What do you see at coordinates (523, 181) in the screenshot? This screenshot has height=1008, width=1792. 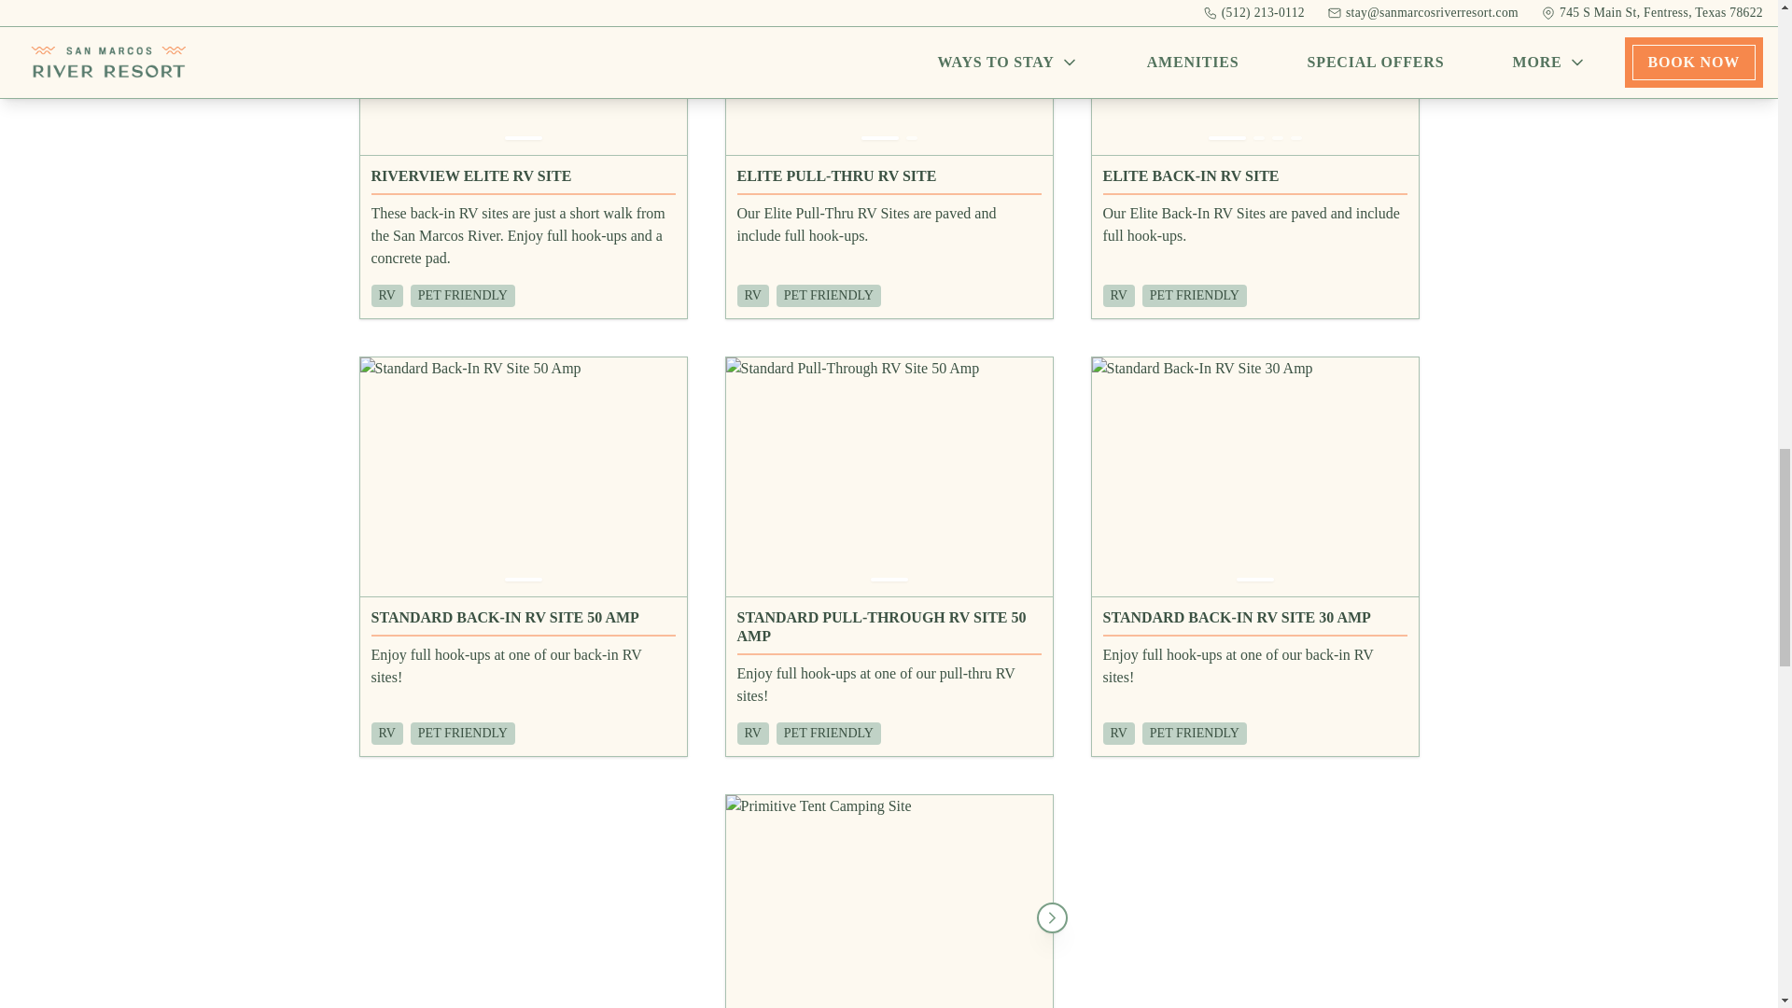 I see `Riverview Elite RV Site` at bounding box center [523, 181].